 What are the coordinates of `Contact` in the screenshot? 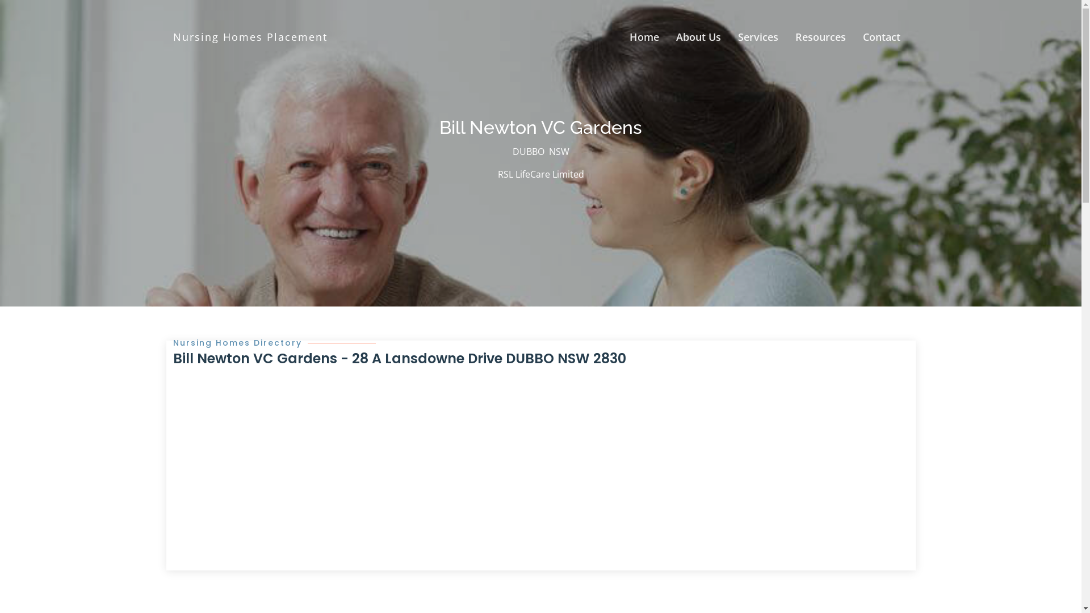 It's located at (881, 37).